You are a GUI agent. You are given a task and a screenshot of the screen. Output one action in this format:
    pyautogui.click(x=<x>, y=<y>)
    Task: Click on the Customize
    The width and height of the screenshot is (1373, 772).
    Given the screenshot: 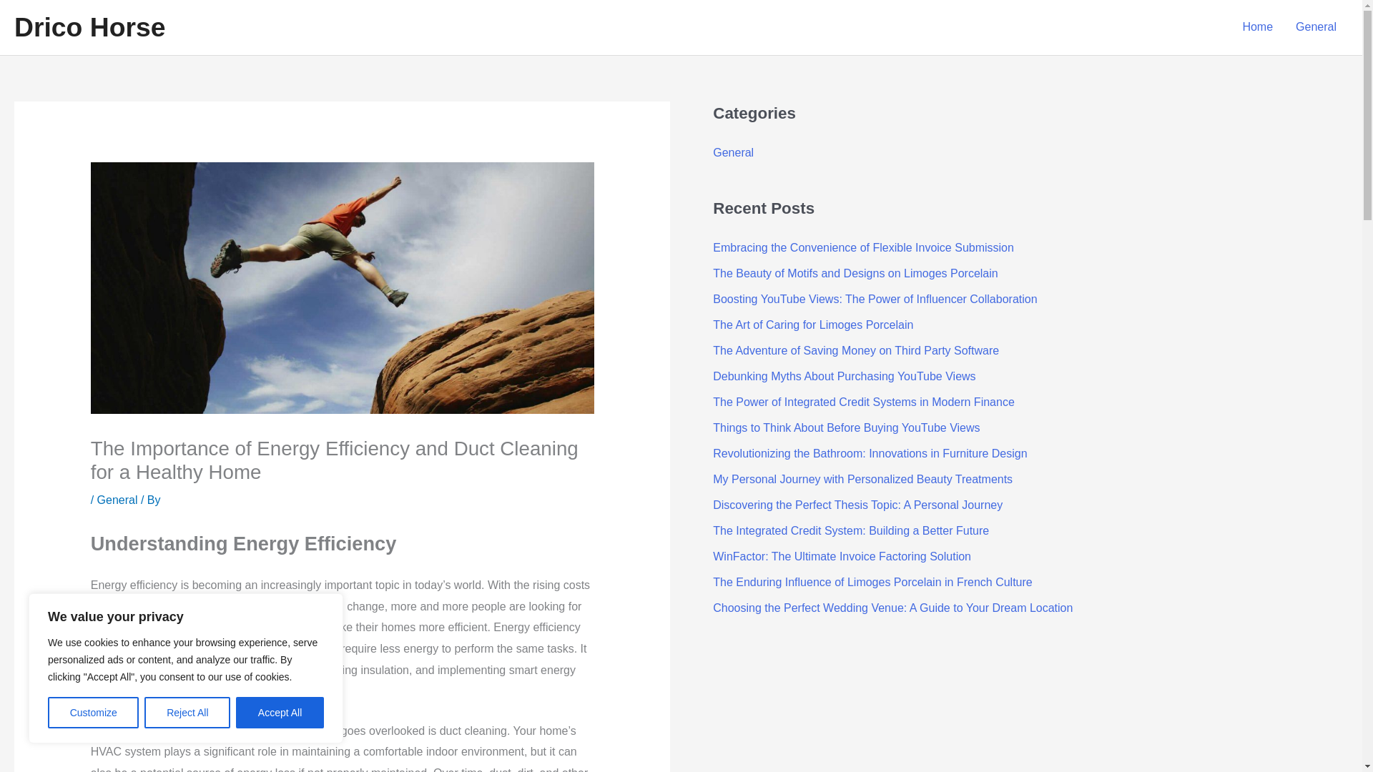 What is the action you would take?
    pyautogui.click(x=93, y=713)
    